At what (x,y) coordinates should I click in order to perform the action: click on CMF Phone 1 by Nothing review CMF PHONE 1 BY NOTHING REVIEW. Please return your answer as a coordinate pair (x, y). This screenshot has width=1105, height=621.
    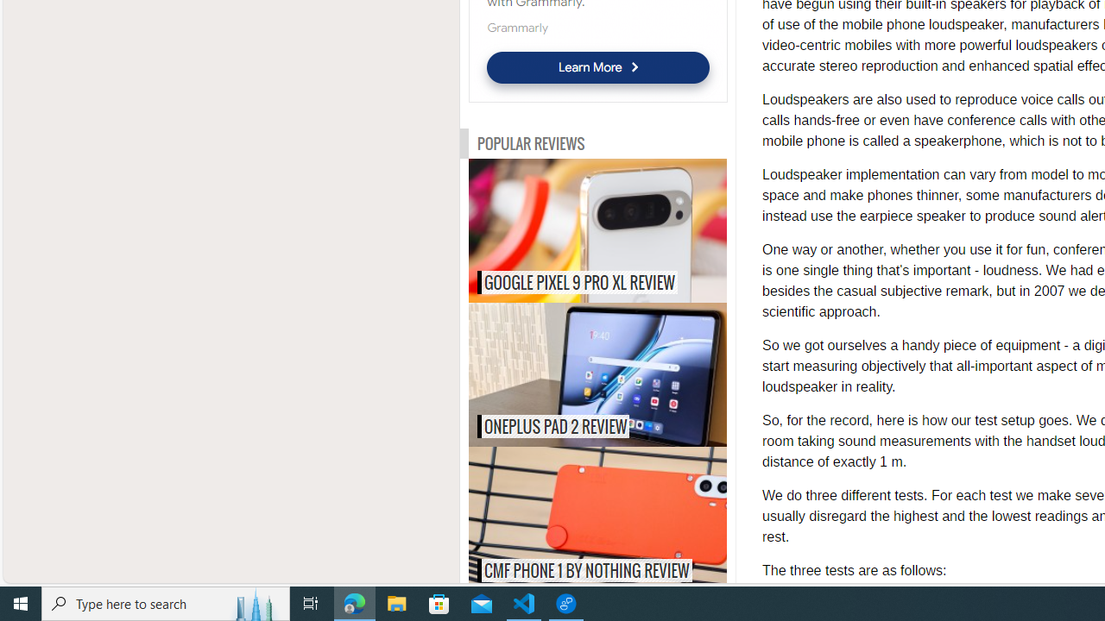
    Looking at the image, I should click on (597, 517).